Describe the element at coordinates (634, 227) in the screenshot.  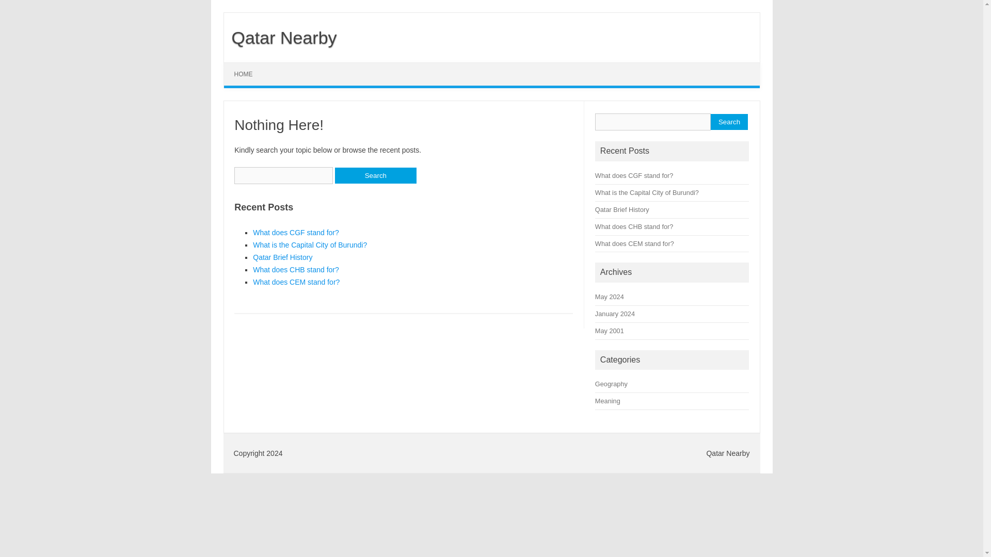
I see `What does CHB stand for?` at that location.